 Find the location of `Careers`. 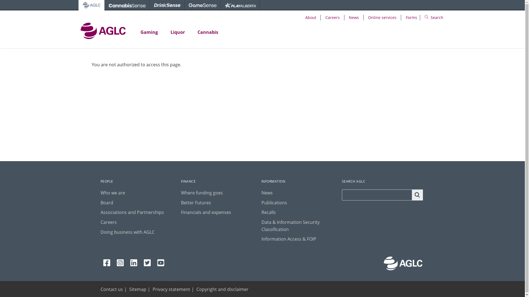

Careers is located at coordinates (333, 18).